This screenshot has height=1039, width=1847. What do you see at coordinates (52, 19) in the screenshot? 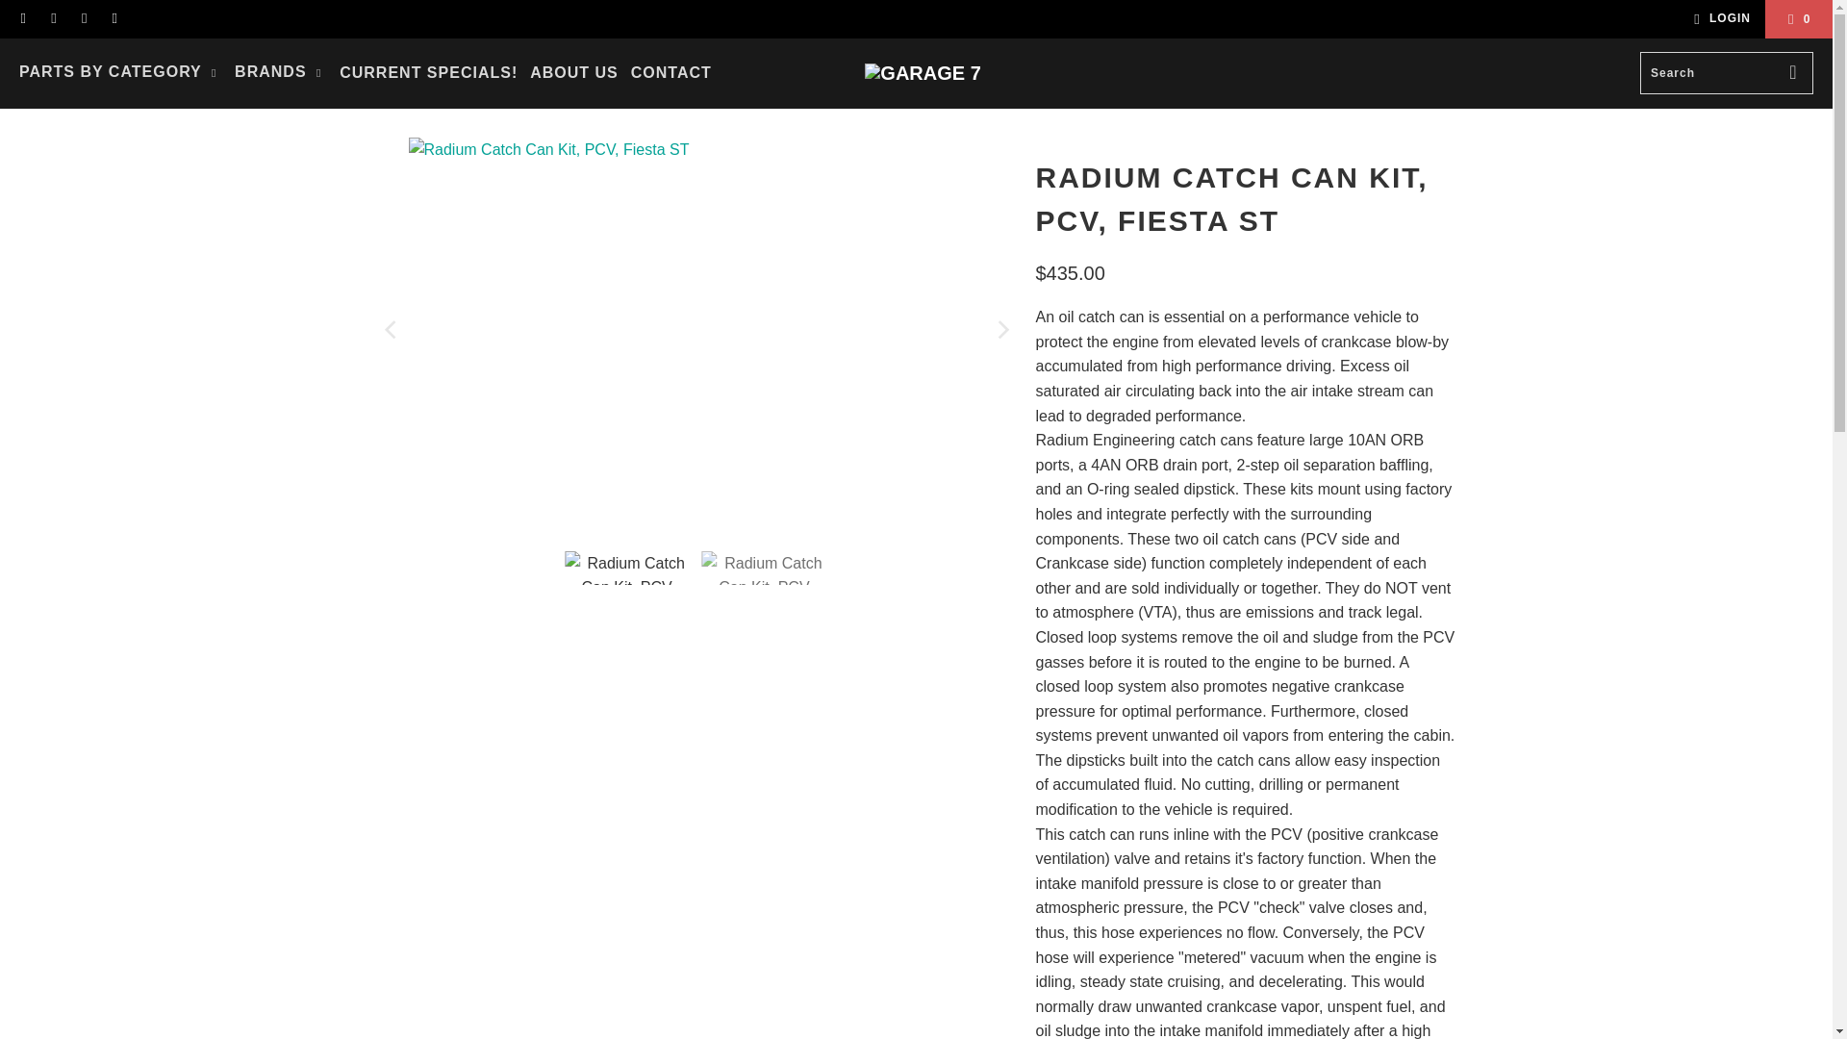
I see `Garage 7 on Facebook` at bounding box center [52, 19].